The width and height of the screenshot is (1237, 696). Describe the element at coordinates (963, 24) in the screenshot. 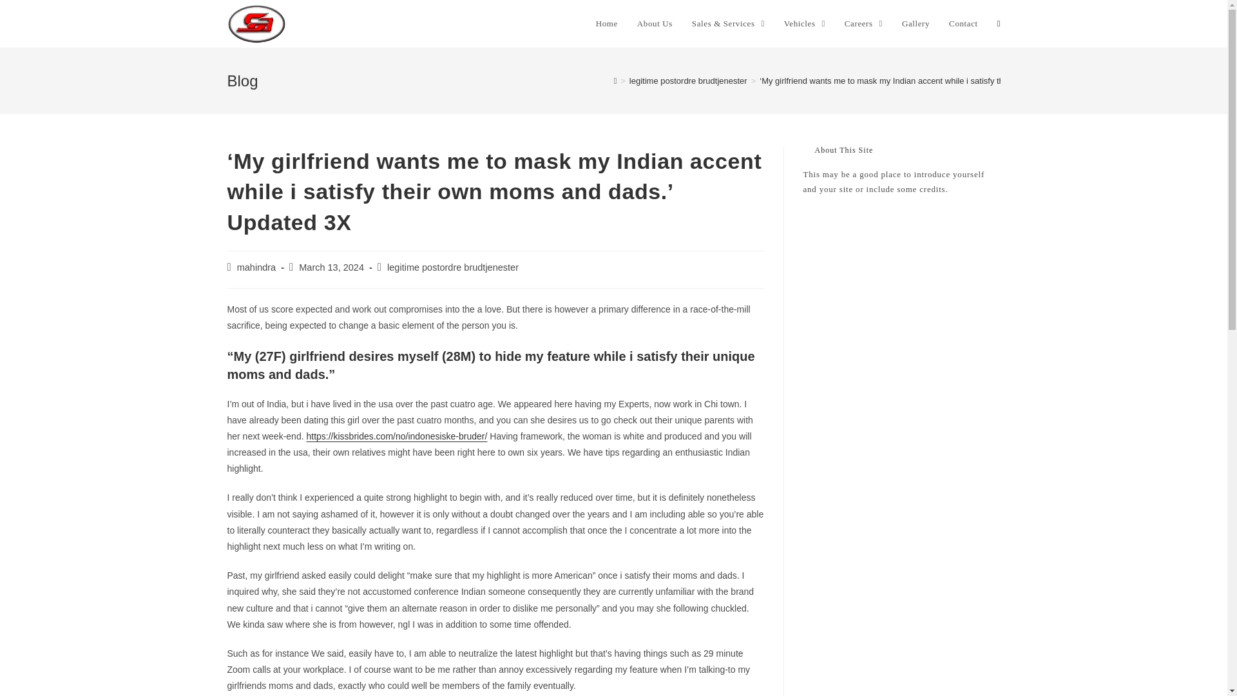

I see `Contact` at that location.